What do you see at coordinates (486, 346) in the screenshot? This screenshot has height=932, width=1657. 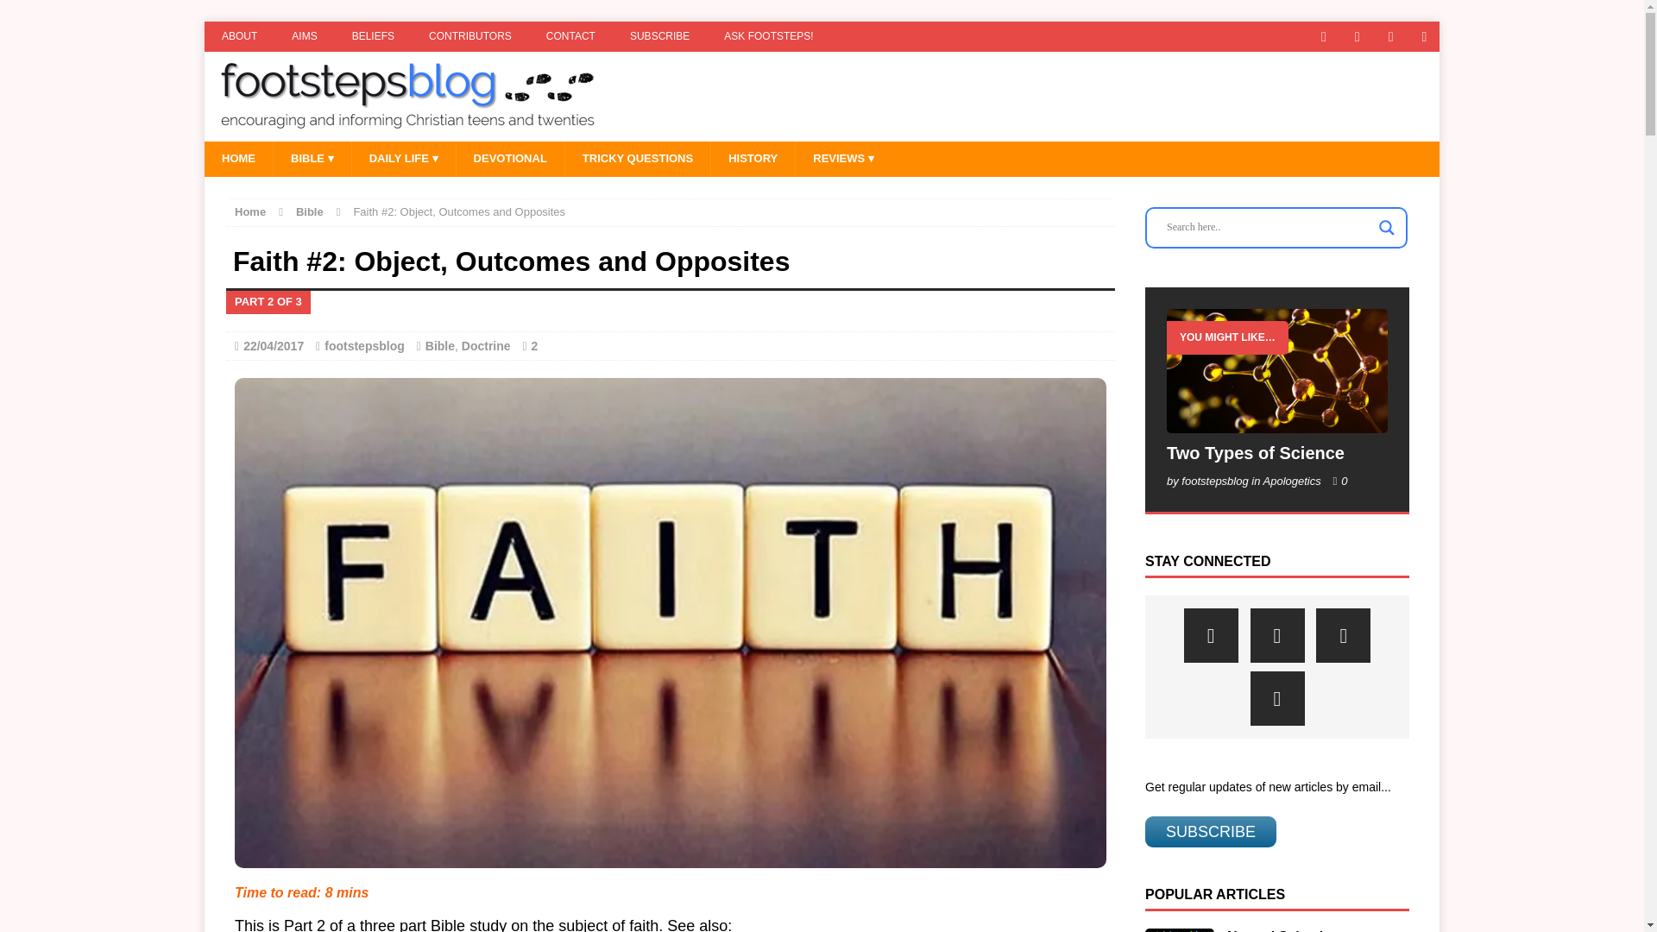 I see `Doctrine` at bounding box center [486, 346].